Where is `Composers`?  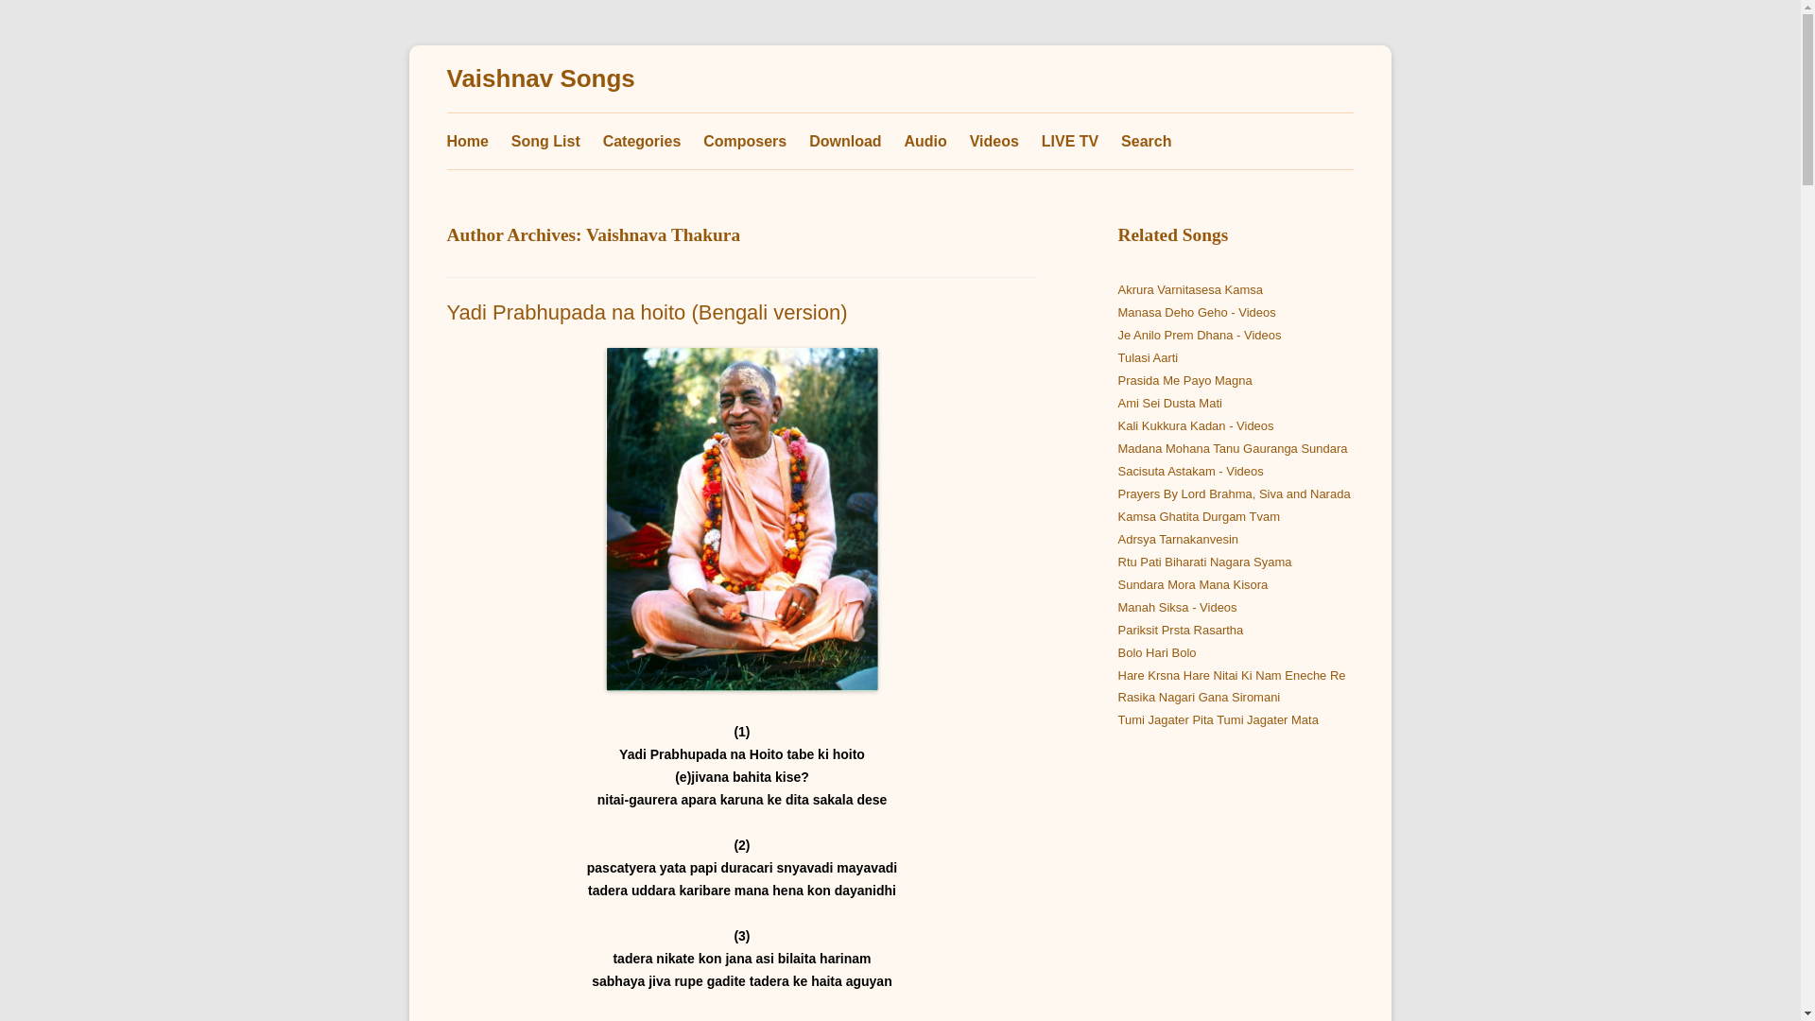 Composers is located at coordinates (745, 141).